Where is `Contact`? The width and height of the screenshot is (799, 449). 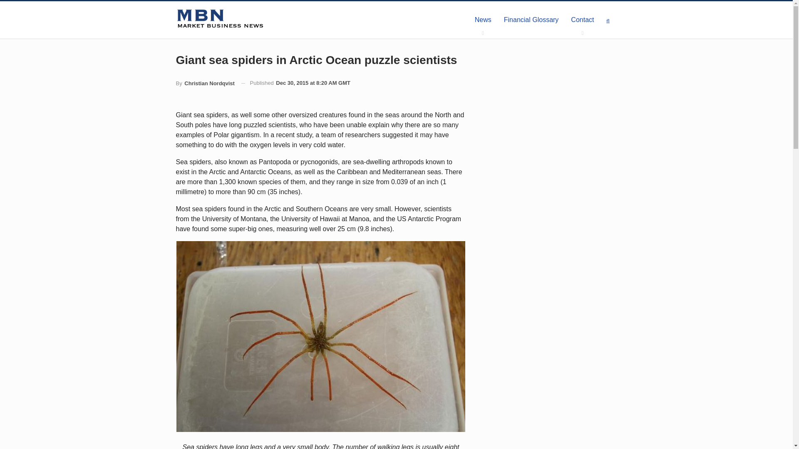
Contact is located at coordinates (582, 20).